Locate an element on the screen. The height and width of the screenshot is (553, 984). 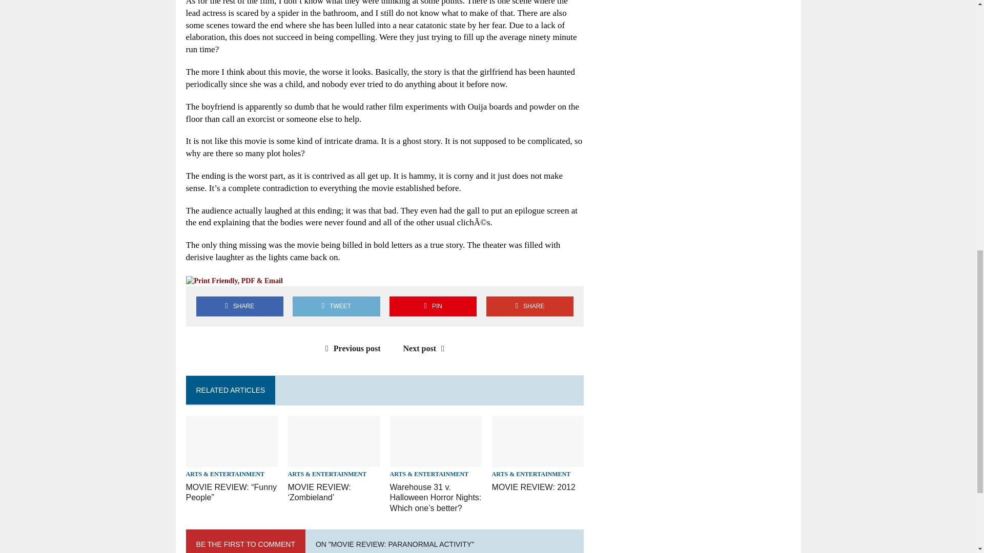
SHARE is located at coordinates (239, 306).